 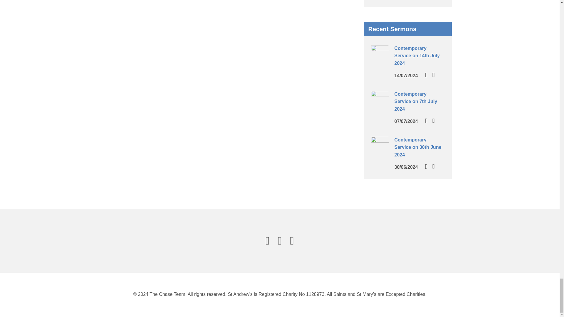 I want to click on Contemporary Service on 7th July 2024, so click(x=416, y=102).